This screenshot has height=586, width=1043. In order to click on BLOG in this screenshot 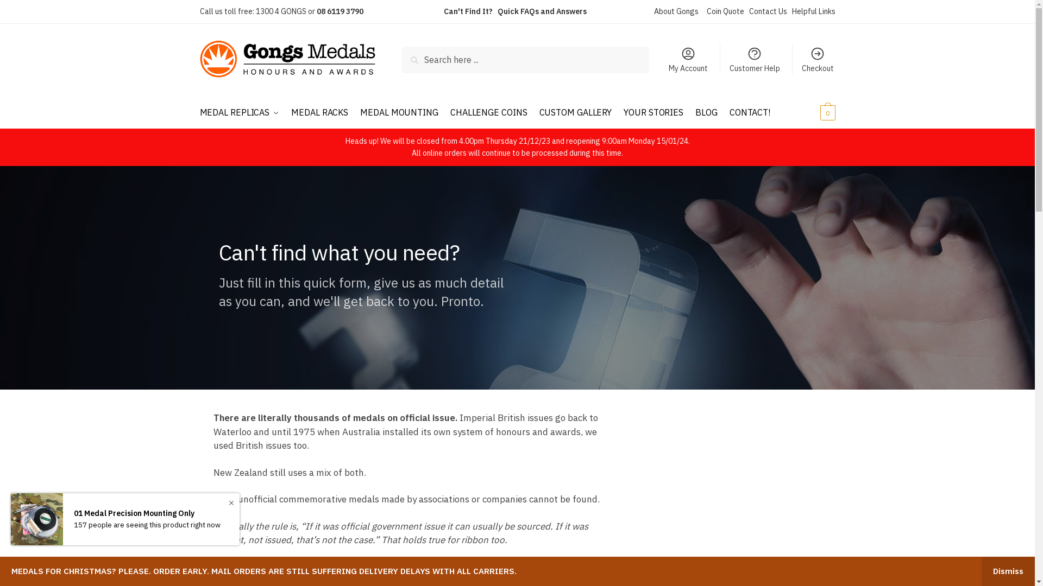, I will do `click(706, 112)`.